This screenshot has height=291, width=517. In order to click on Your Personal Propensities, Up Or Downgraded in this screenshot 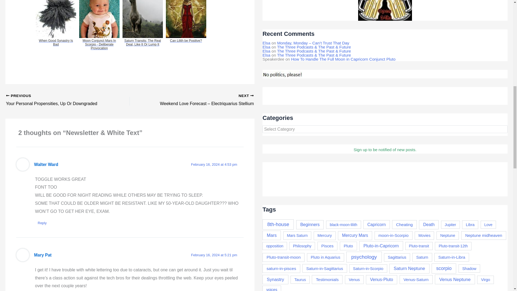, I will do `click(55, 100)`.